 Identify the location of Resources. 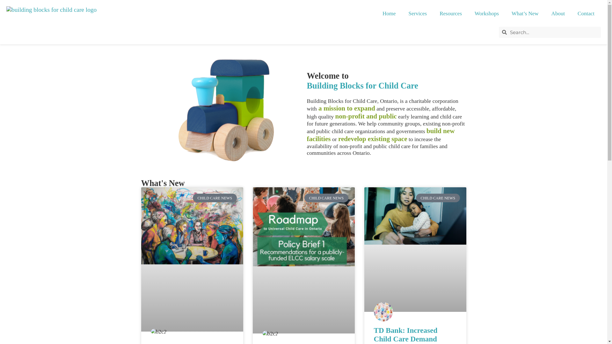
(451, 14).